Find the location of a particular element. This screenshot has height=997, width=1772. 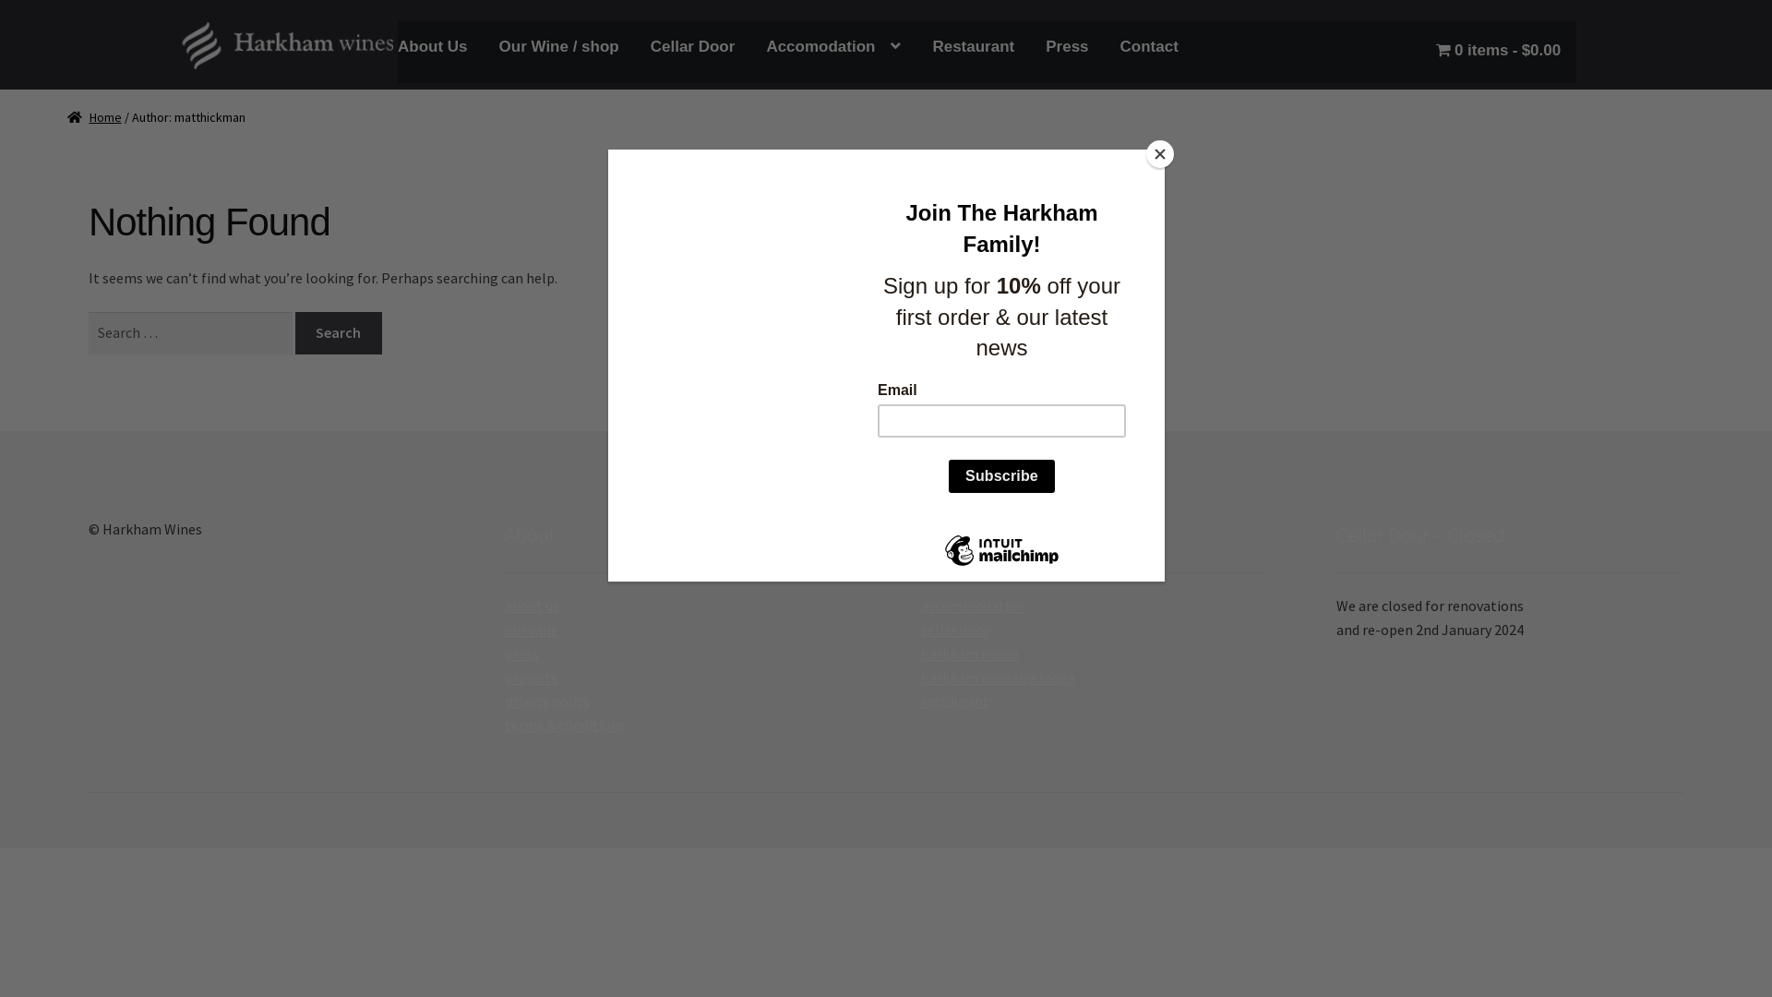

Our Wine / shop is located at coordinates (559, 48).